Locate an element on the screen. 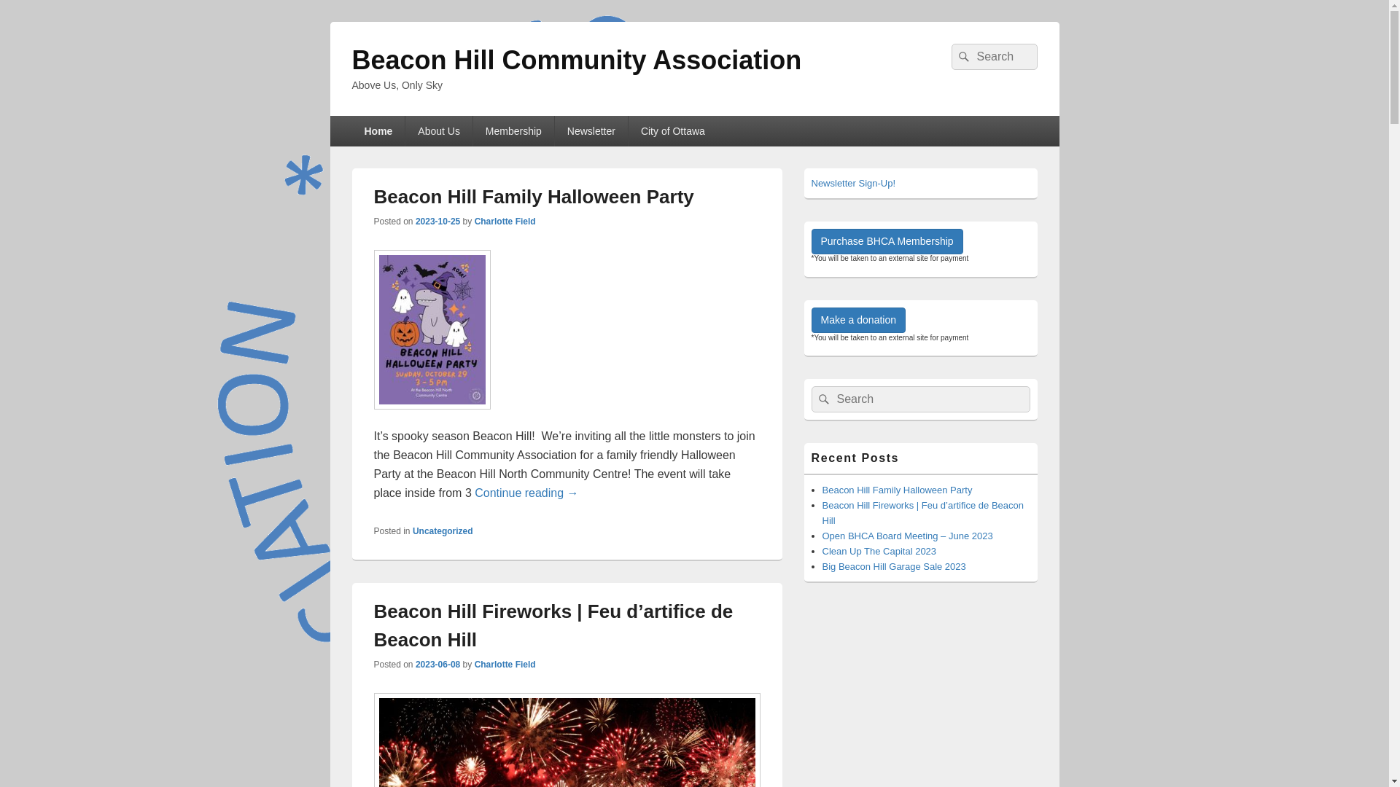  Uncategorized is located at coordinates (443, 531).